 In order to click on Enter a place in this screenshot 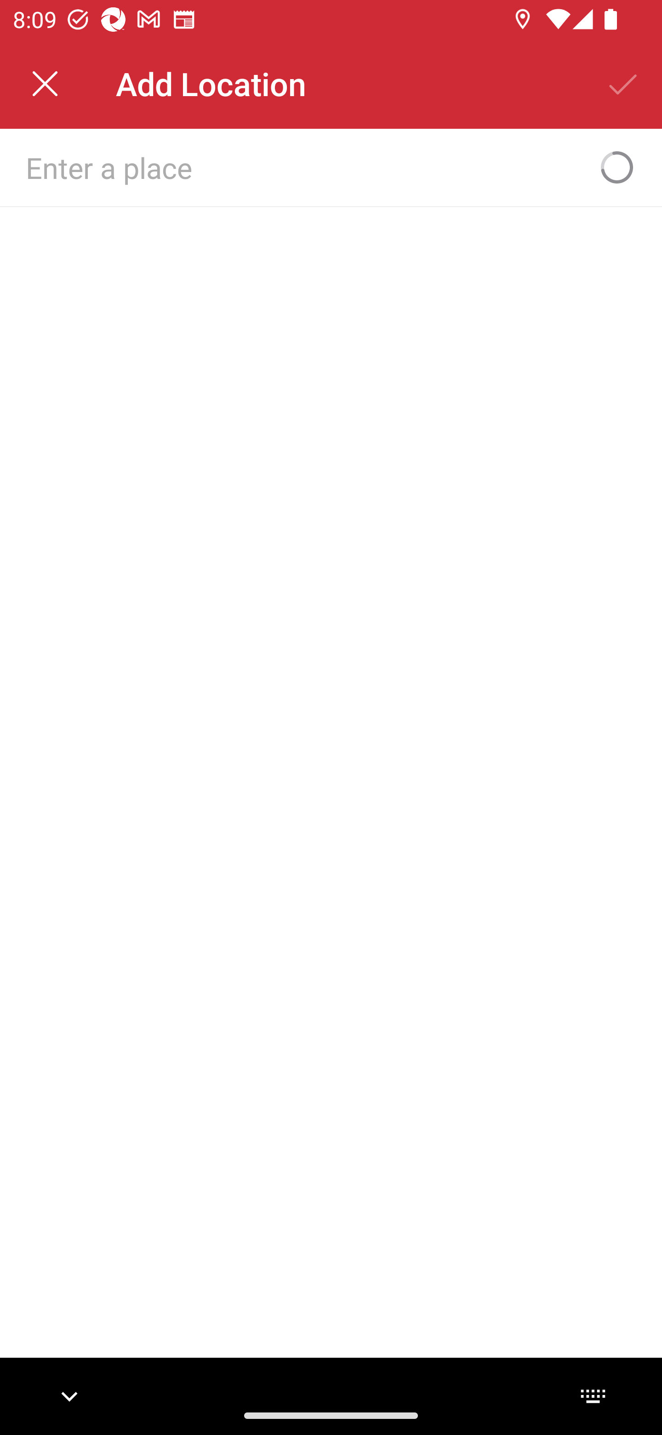, I will do `click(302, 167)`.